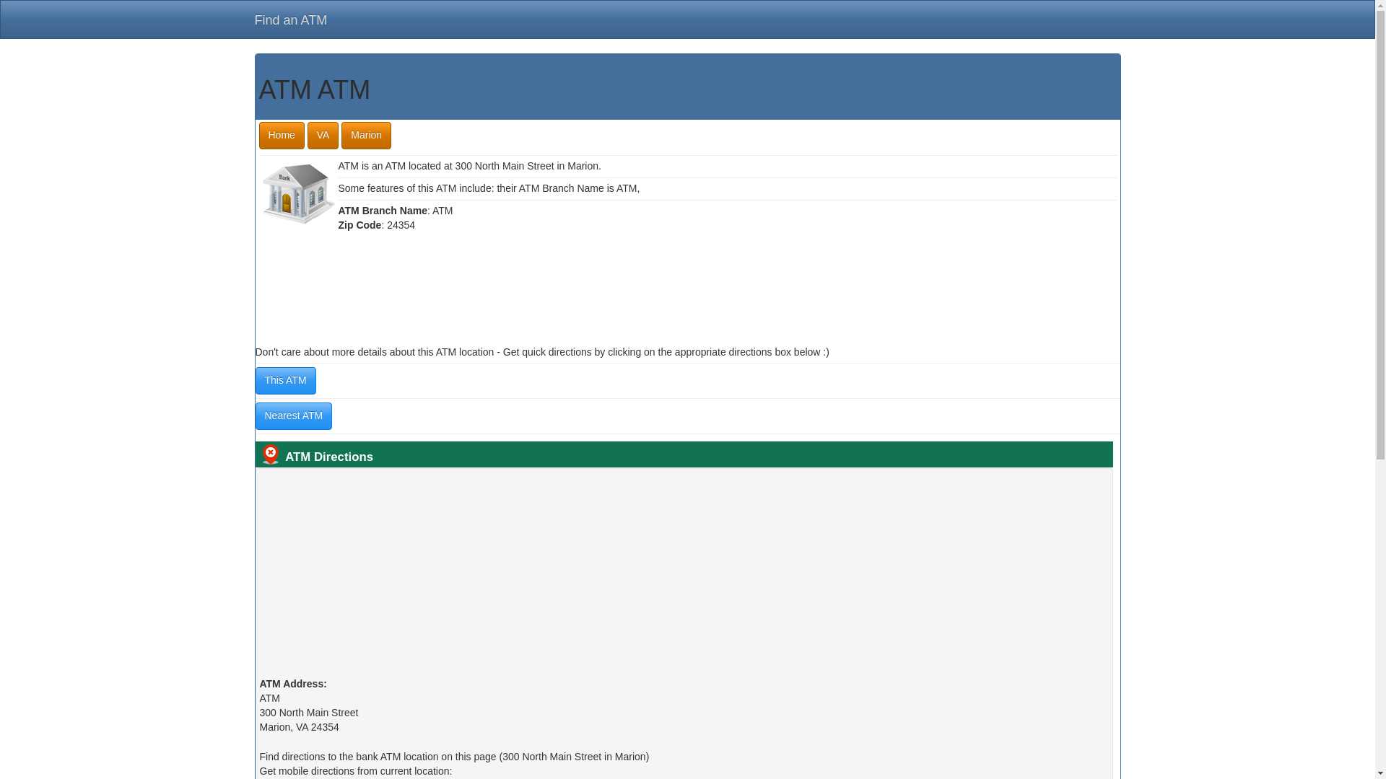 Image resolution: width=1386 pixels, height=779 pixels. I want to click on VA, so click(323, 136).